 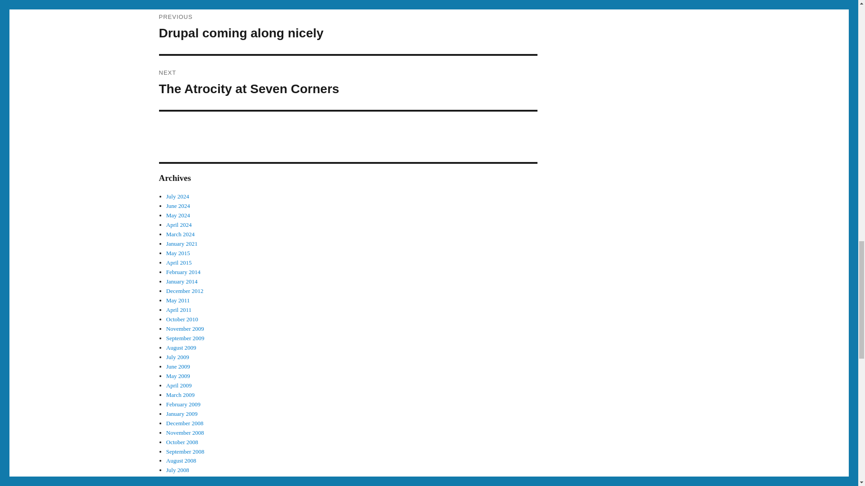 I want to click on April 2015, so click(x=185, y=432).